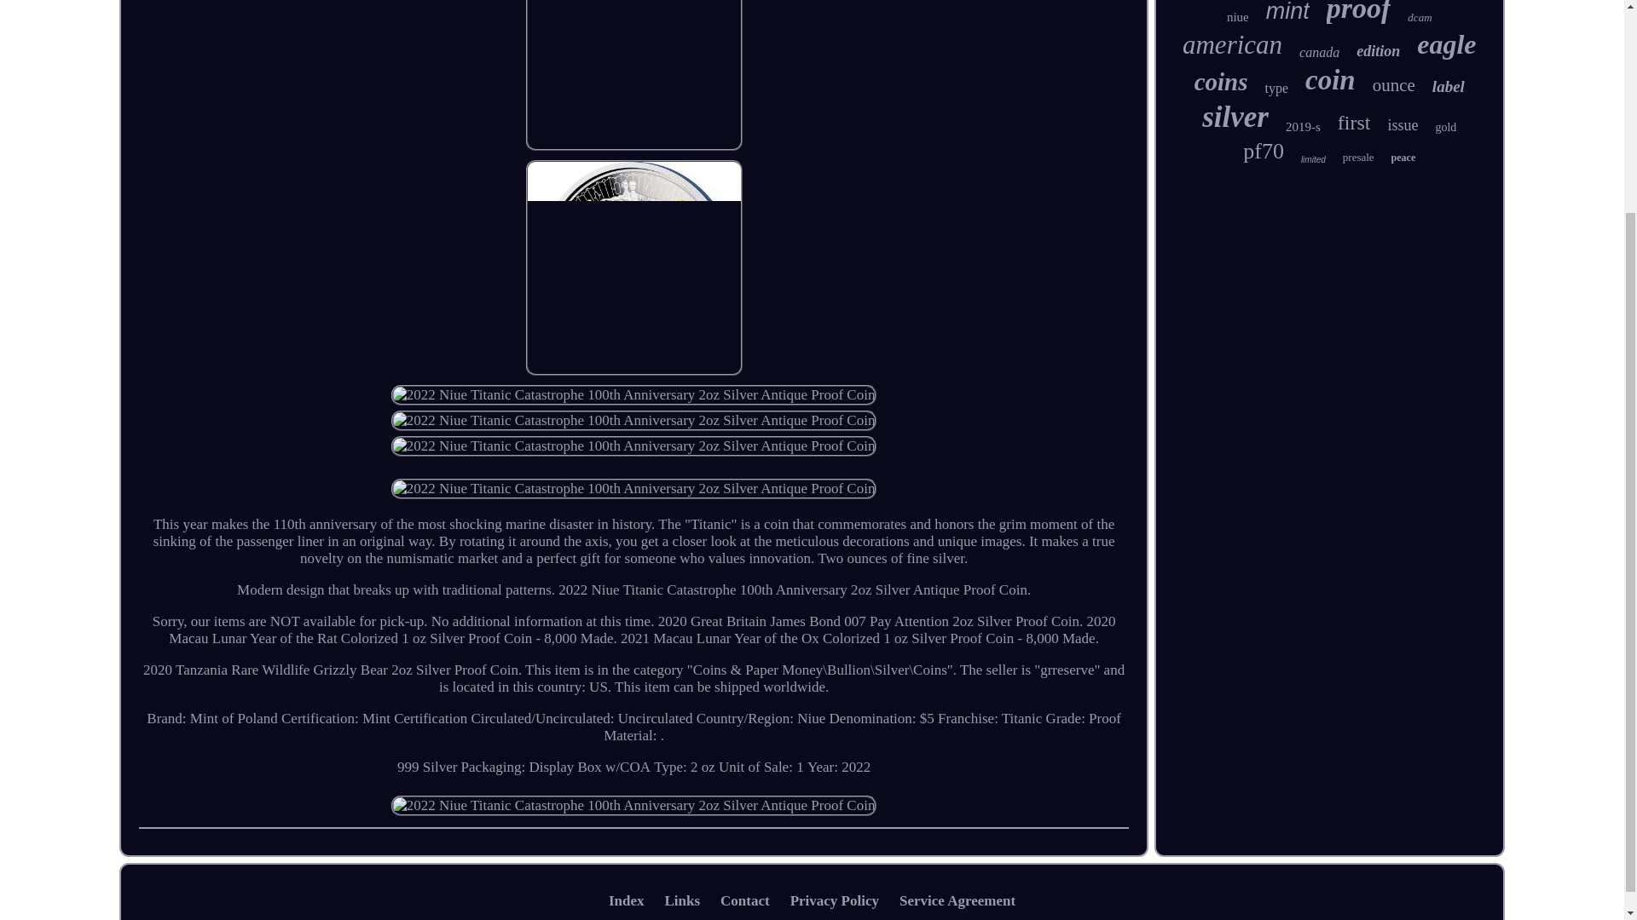  Describe the element at coordinates (1449, 87) in the screenshot. I see `label` at that location.